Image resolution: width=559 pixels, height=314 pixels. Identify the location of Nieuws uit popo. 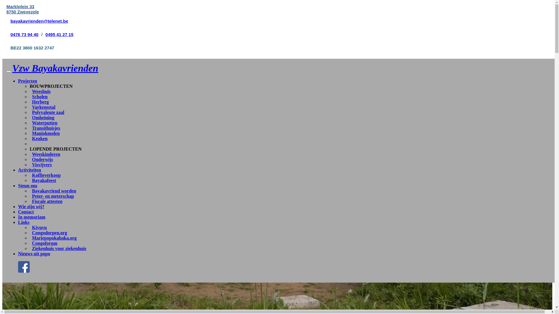
(34, 254).